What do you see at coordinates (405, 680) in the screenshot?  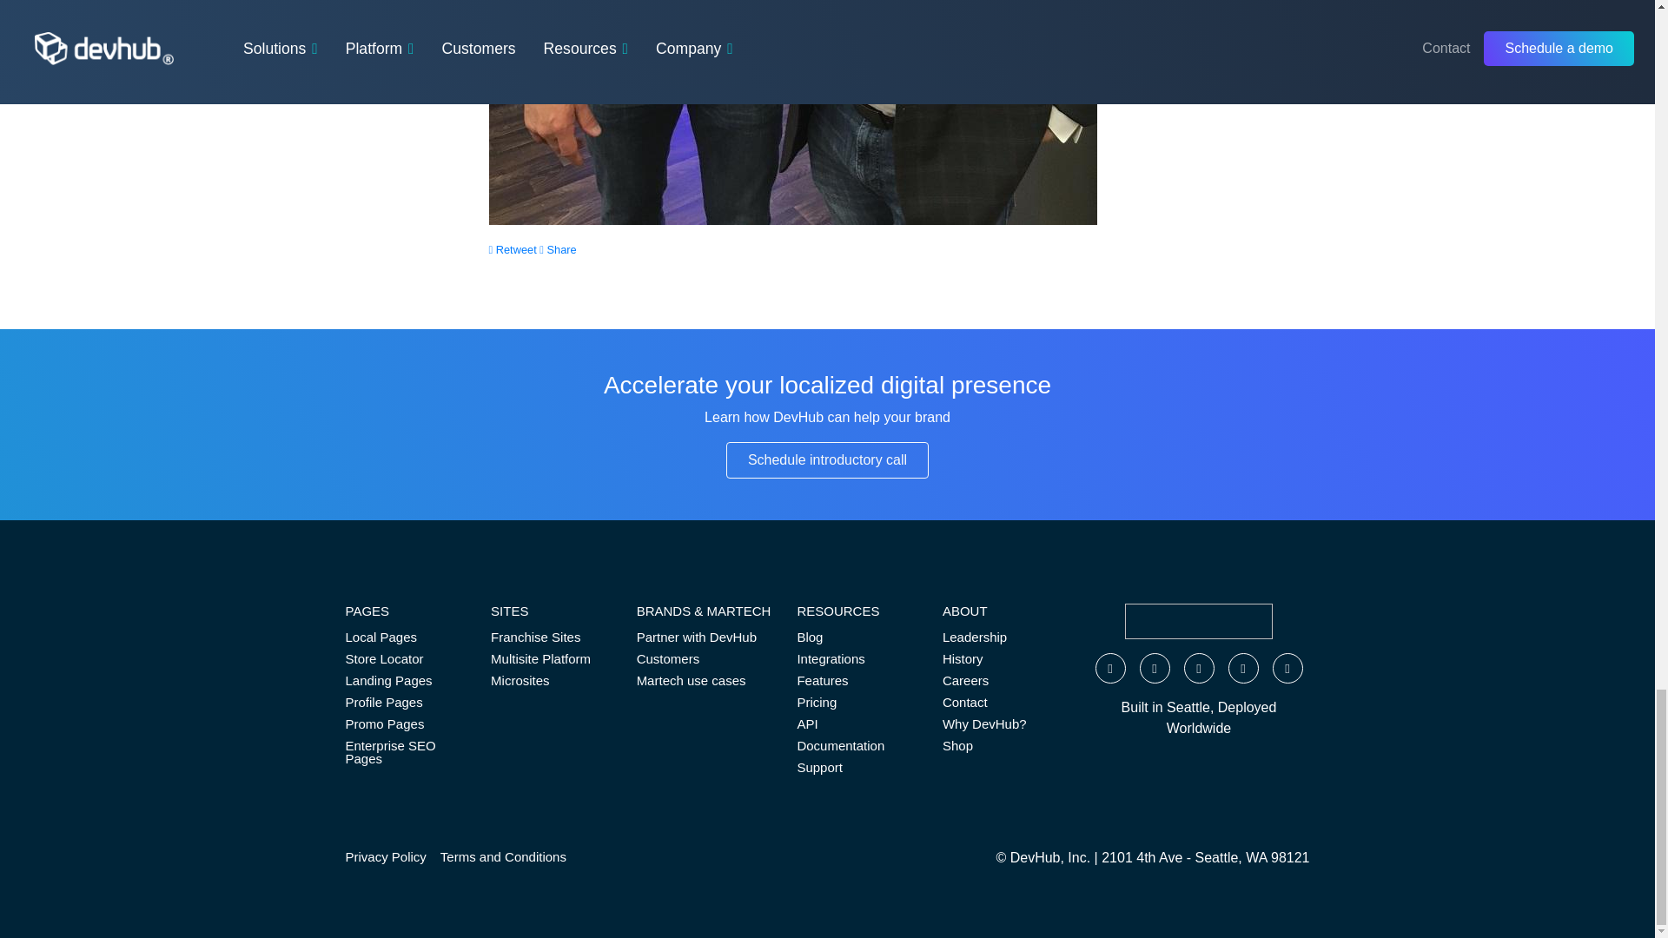 I see `Landing Pages` at bounding box center [405, 680].